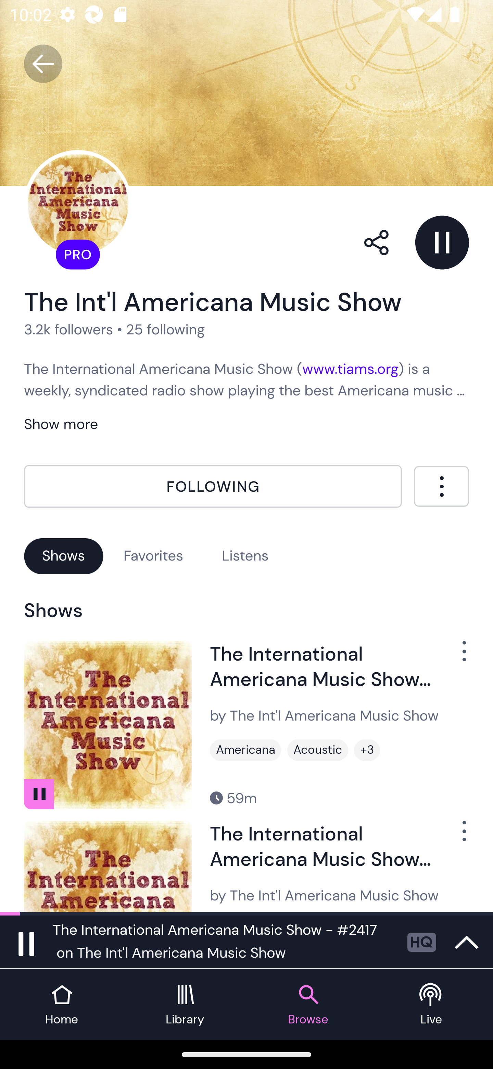  I want to click on Acoustic, so click(318, 750).